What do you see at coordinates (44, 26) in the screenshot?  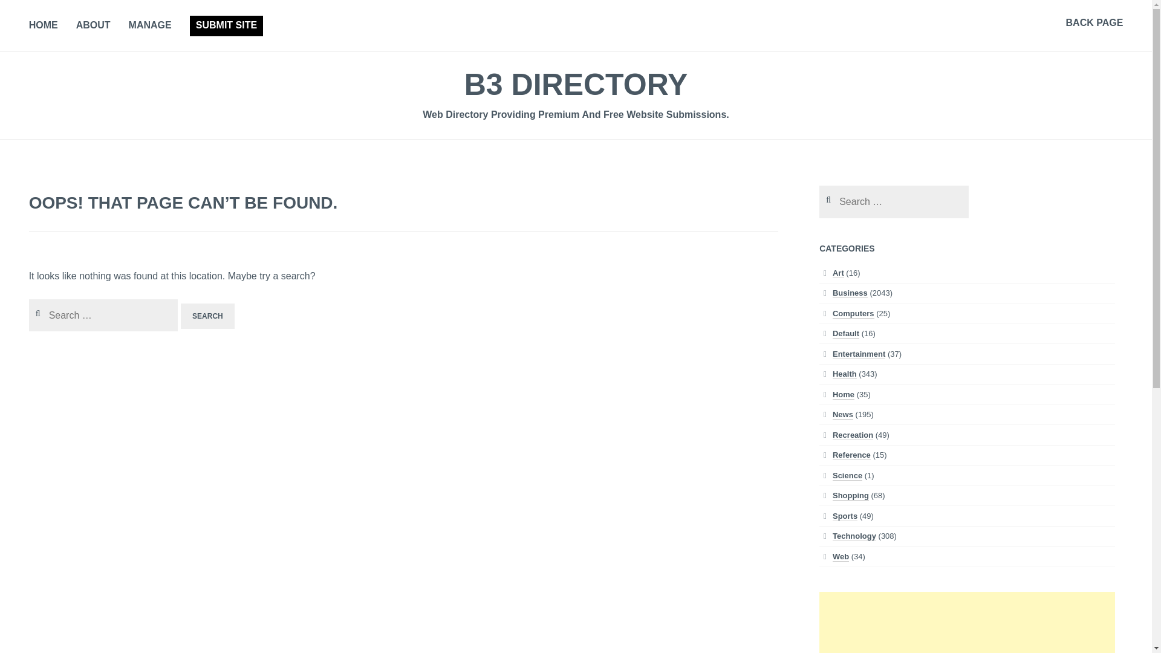 I see `HOME` at bounding box center [44, 26].